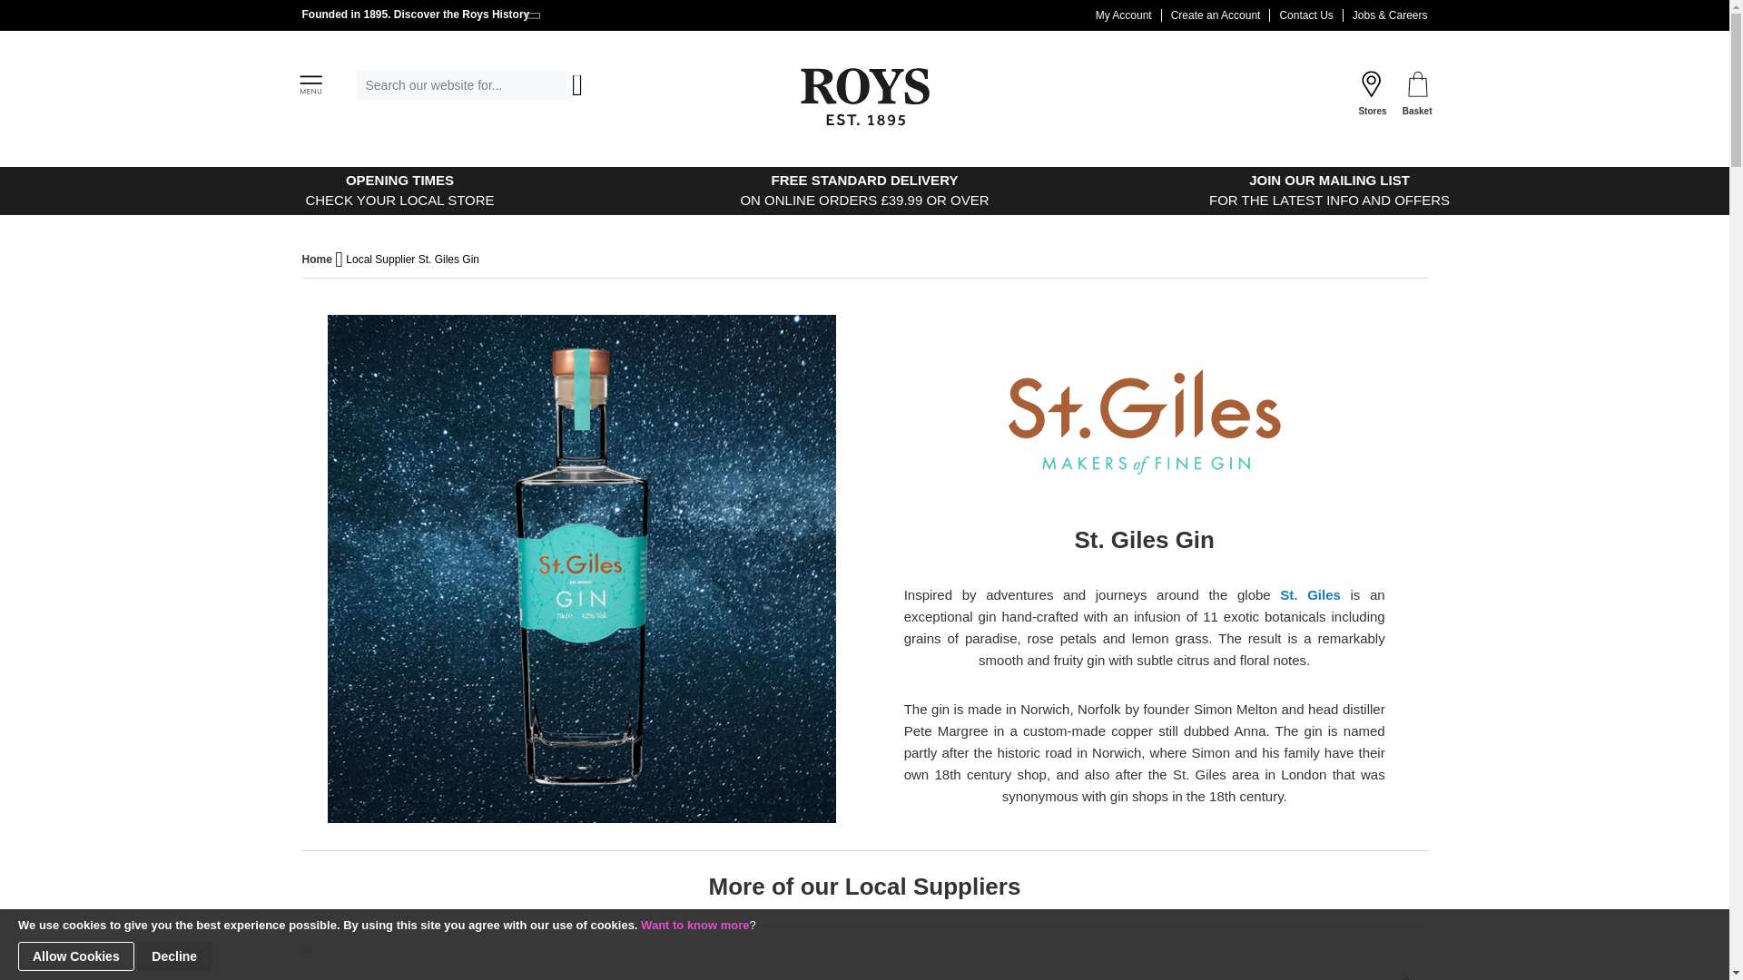 This screenshot has width=1743, height=980. What do you see at coordinates (399, 191) in the screenshot?
I see `Find out more about delivery` at bounding box center [399, 191].